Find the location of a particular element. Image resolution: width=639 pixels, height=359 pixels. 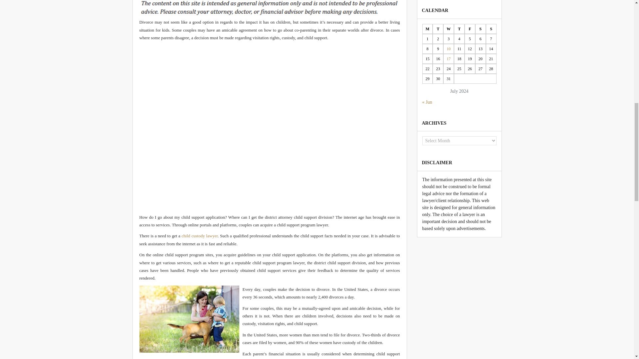

Tuesday is located at coordinates (438, 29).